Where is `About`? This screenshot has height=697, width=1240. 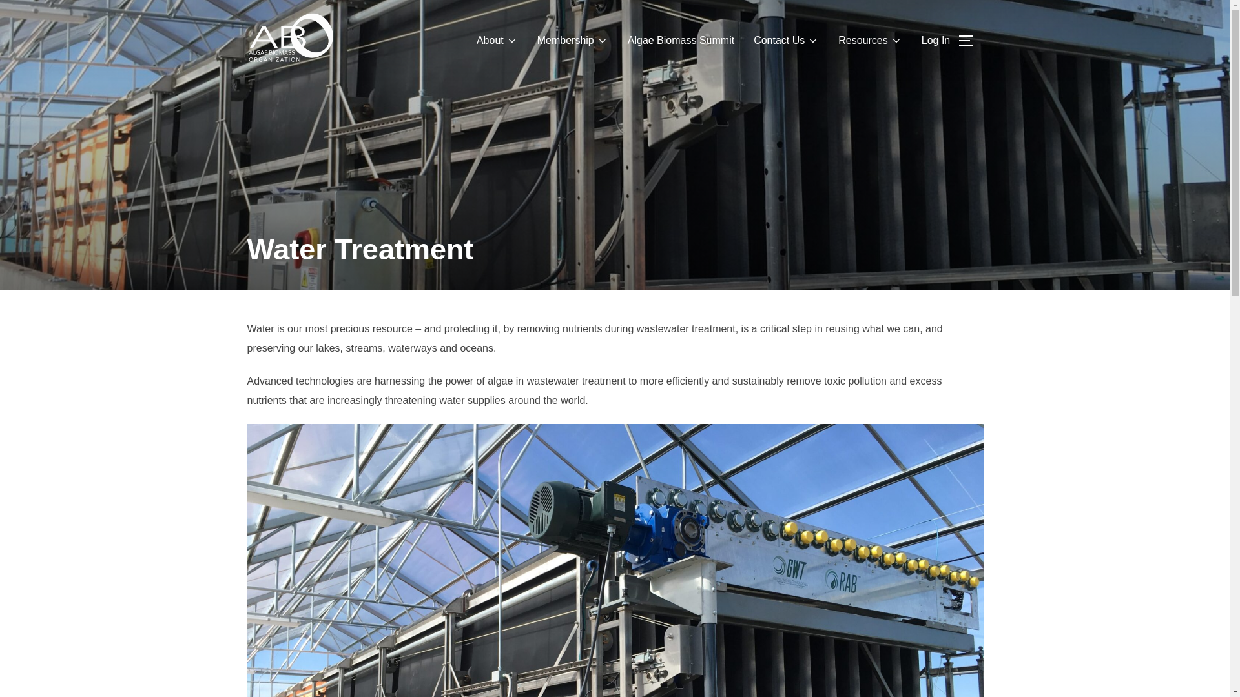 About is located at coordinates (497, 41).